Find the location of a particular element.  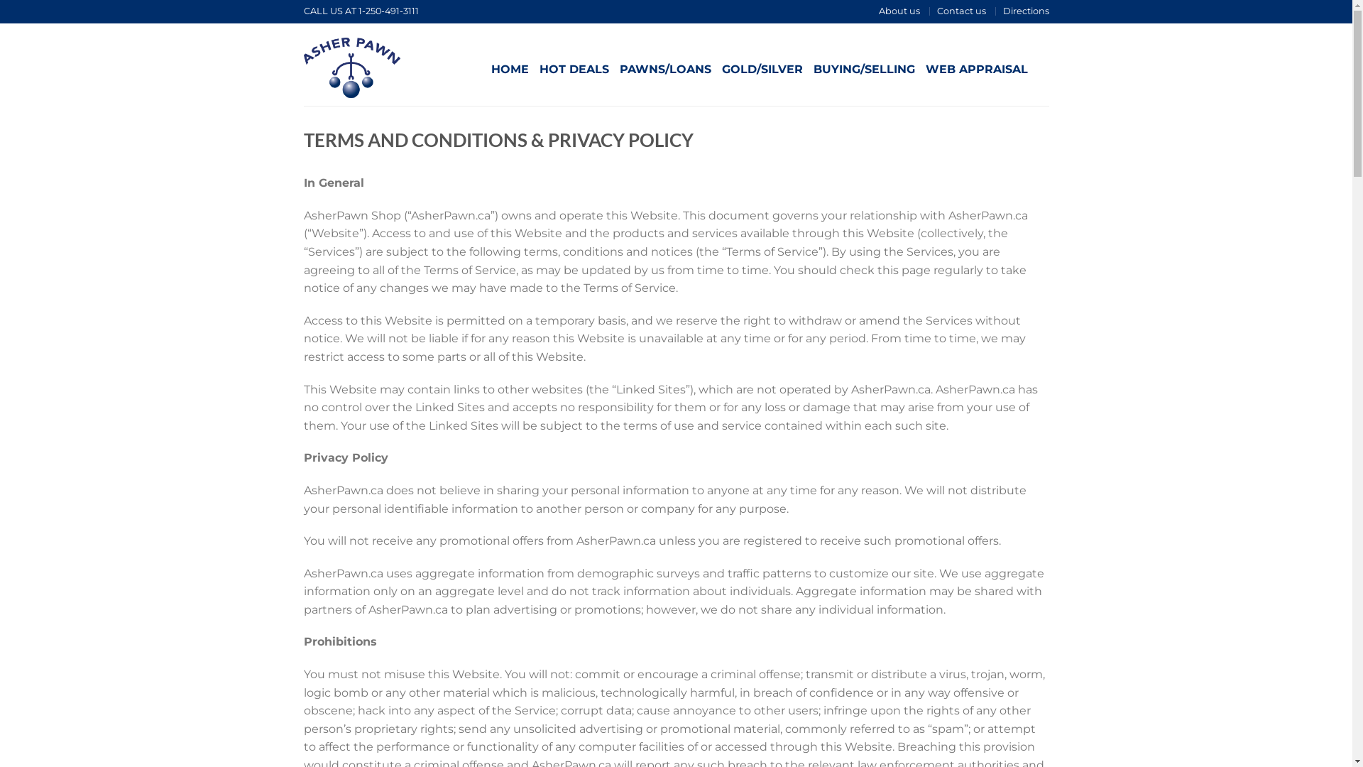

Contact us is located at coordinates (961, 11).